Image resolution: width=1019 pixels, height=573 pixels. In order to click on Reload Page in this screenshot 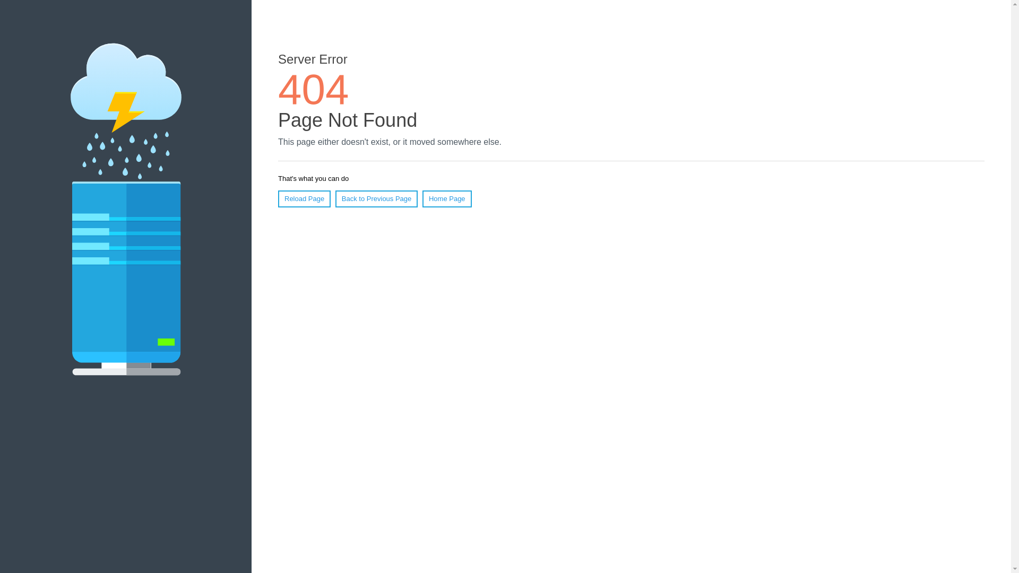, I will do `click(305, 199)`.